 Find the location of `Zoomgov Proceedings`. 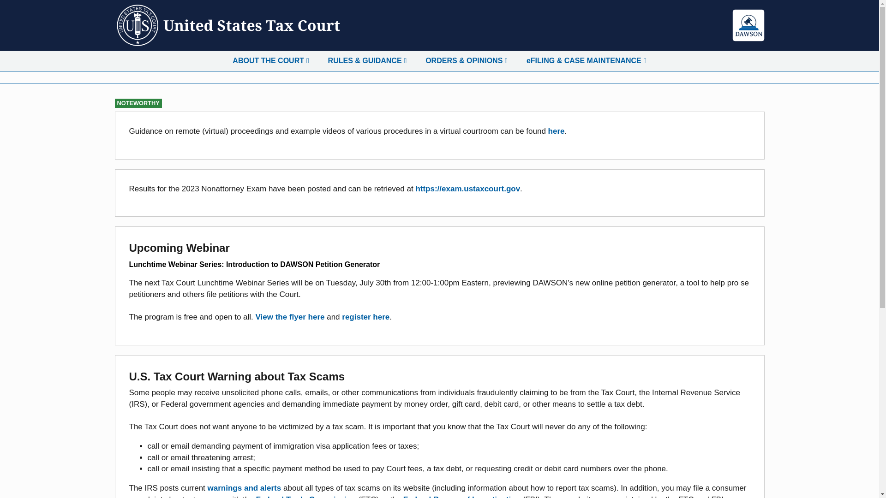

Zoomgov Proceedings is located at coordinates (557, 131).